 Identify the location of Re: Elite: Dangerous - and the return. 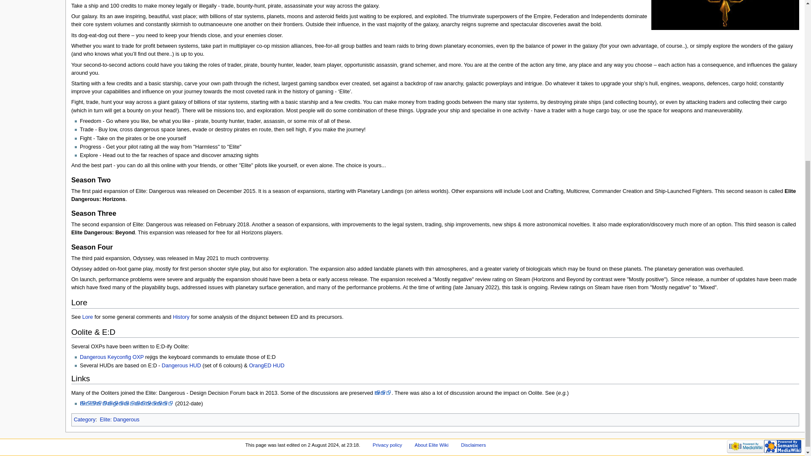
(126, 404).